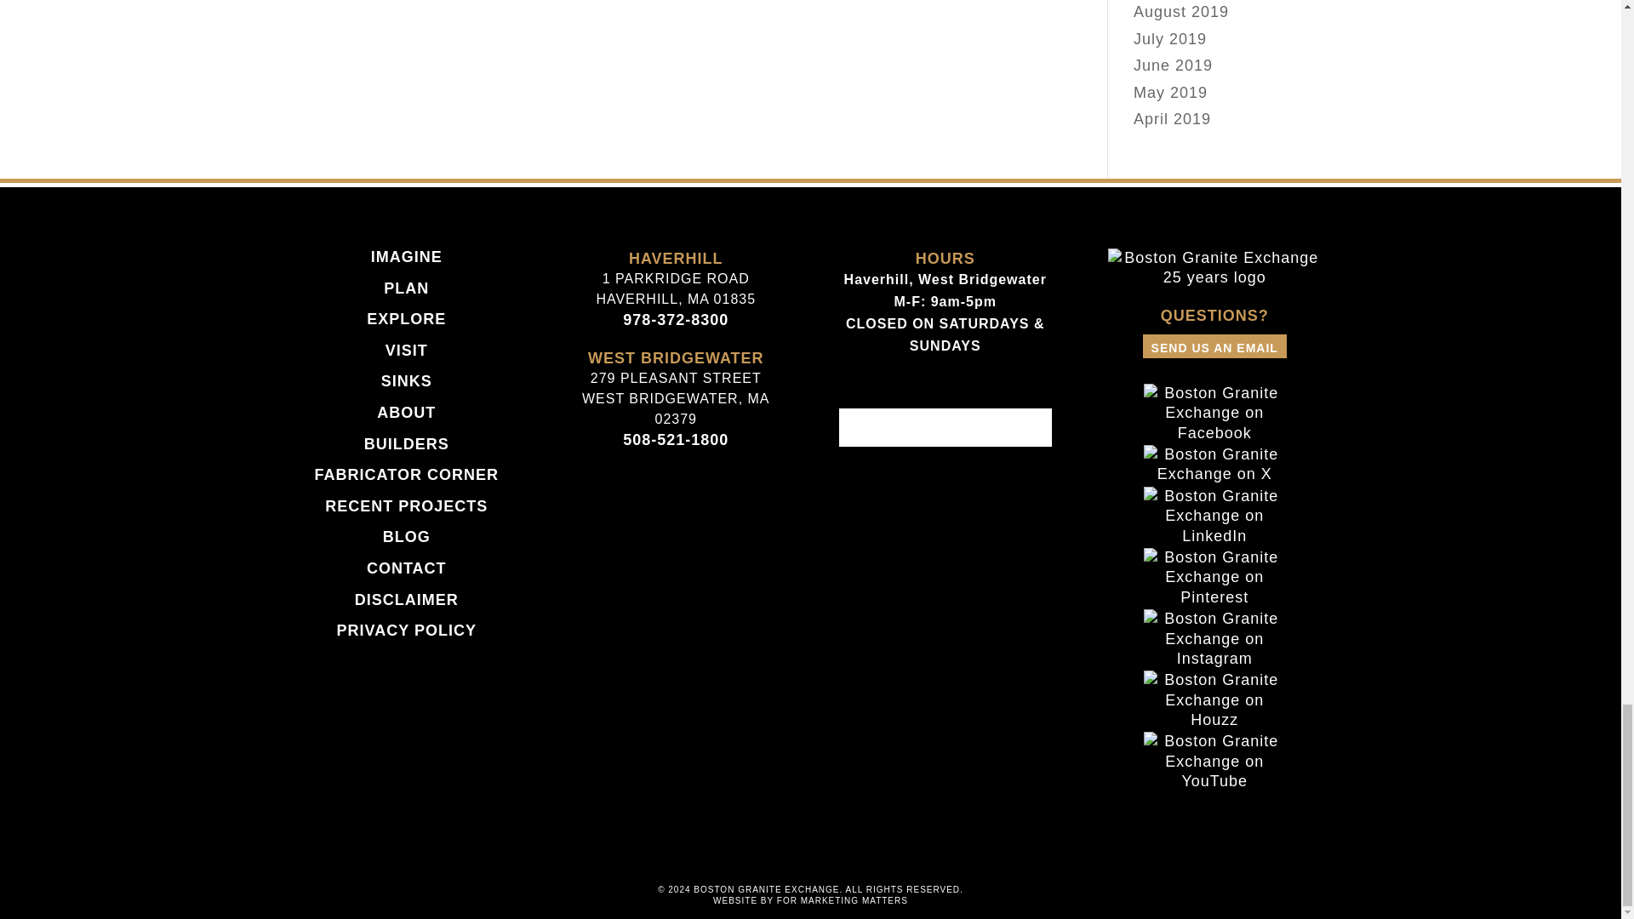 The height and width of the screenshot is (919, 1634). Describe the element at coordinates (1214, 659) in the screenshot. I see `Boston Granite Exchange on Instagram` at that location.